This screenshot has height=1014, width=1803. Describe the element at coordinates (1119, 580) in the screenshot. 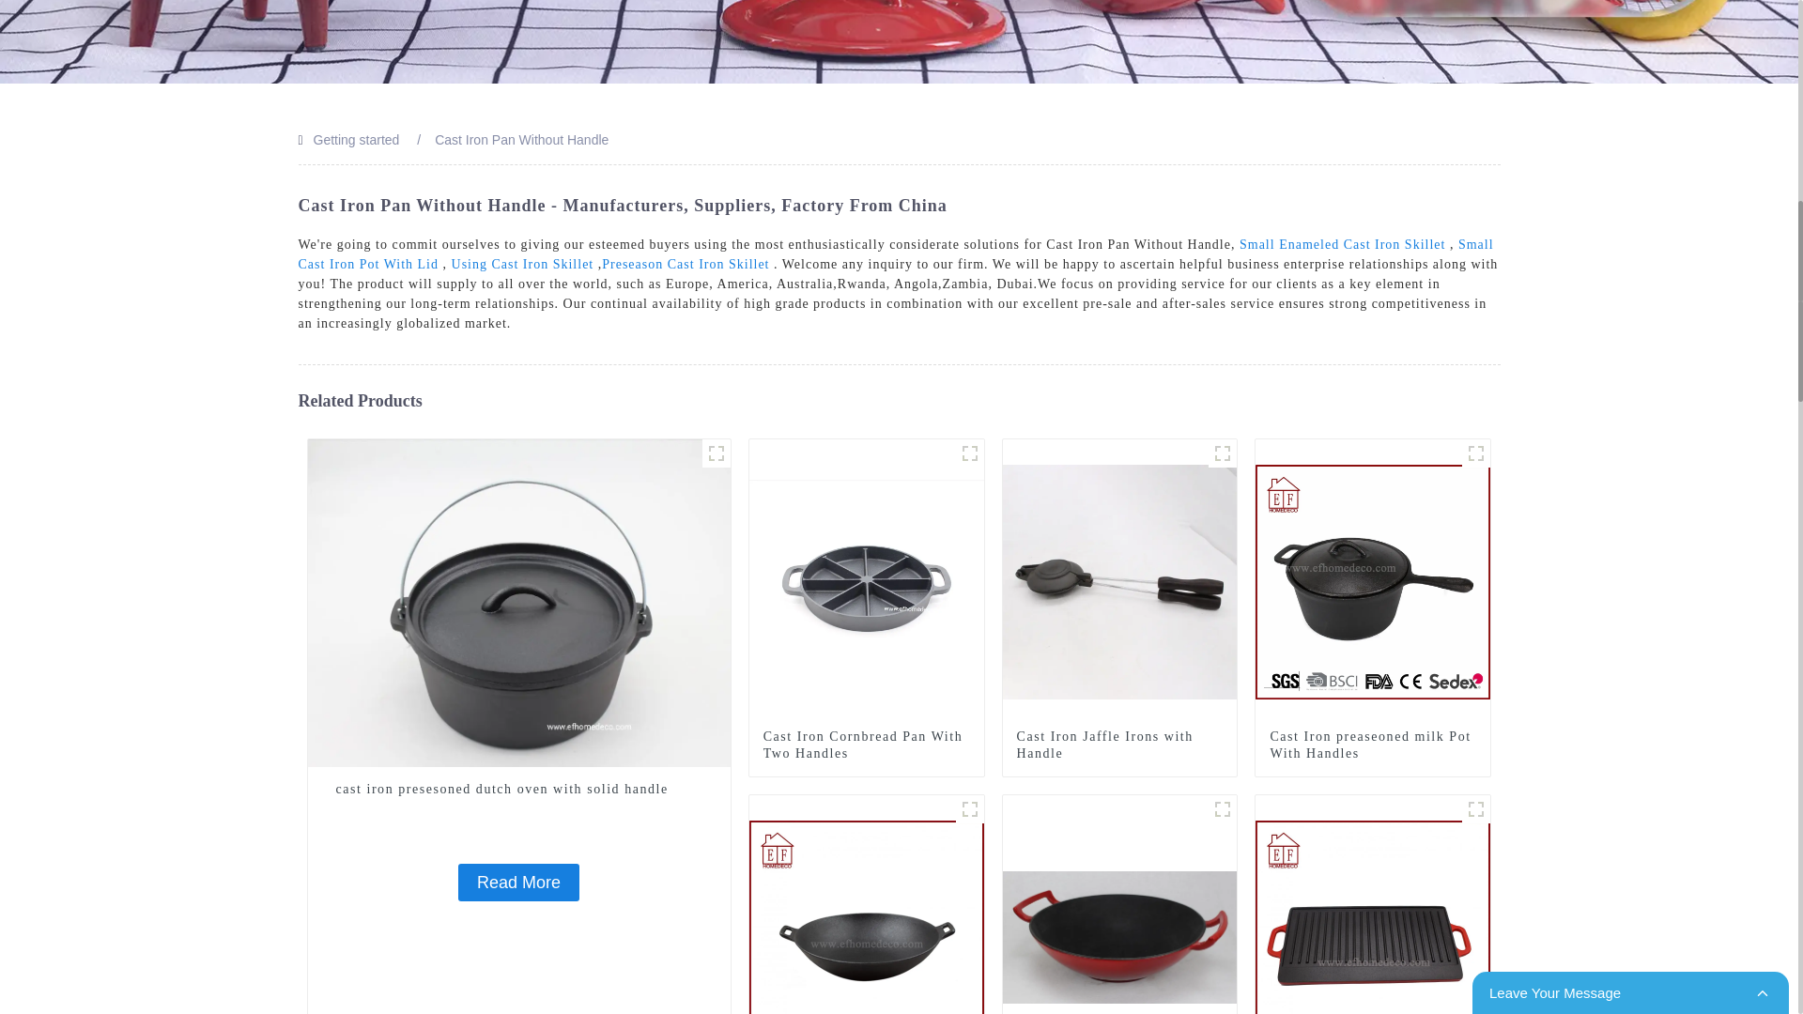

I see `Cast Iron Jaffle Irons with Handle ` at that location.